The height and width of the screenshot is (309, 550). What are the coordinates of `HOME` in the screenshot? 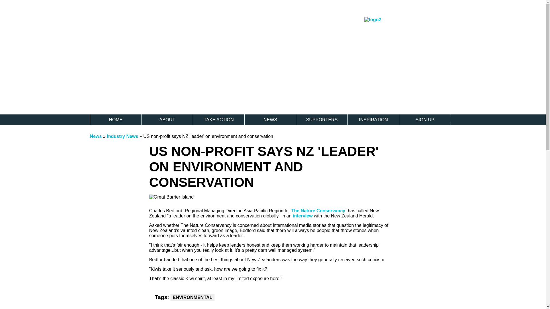 It's located at (116, 120).